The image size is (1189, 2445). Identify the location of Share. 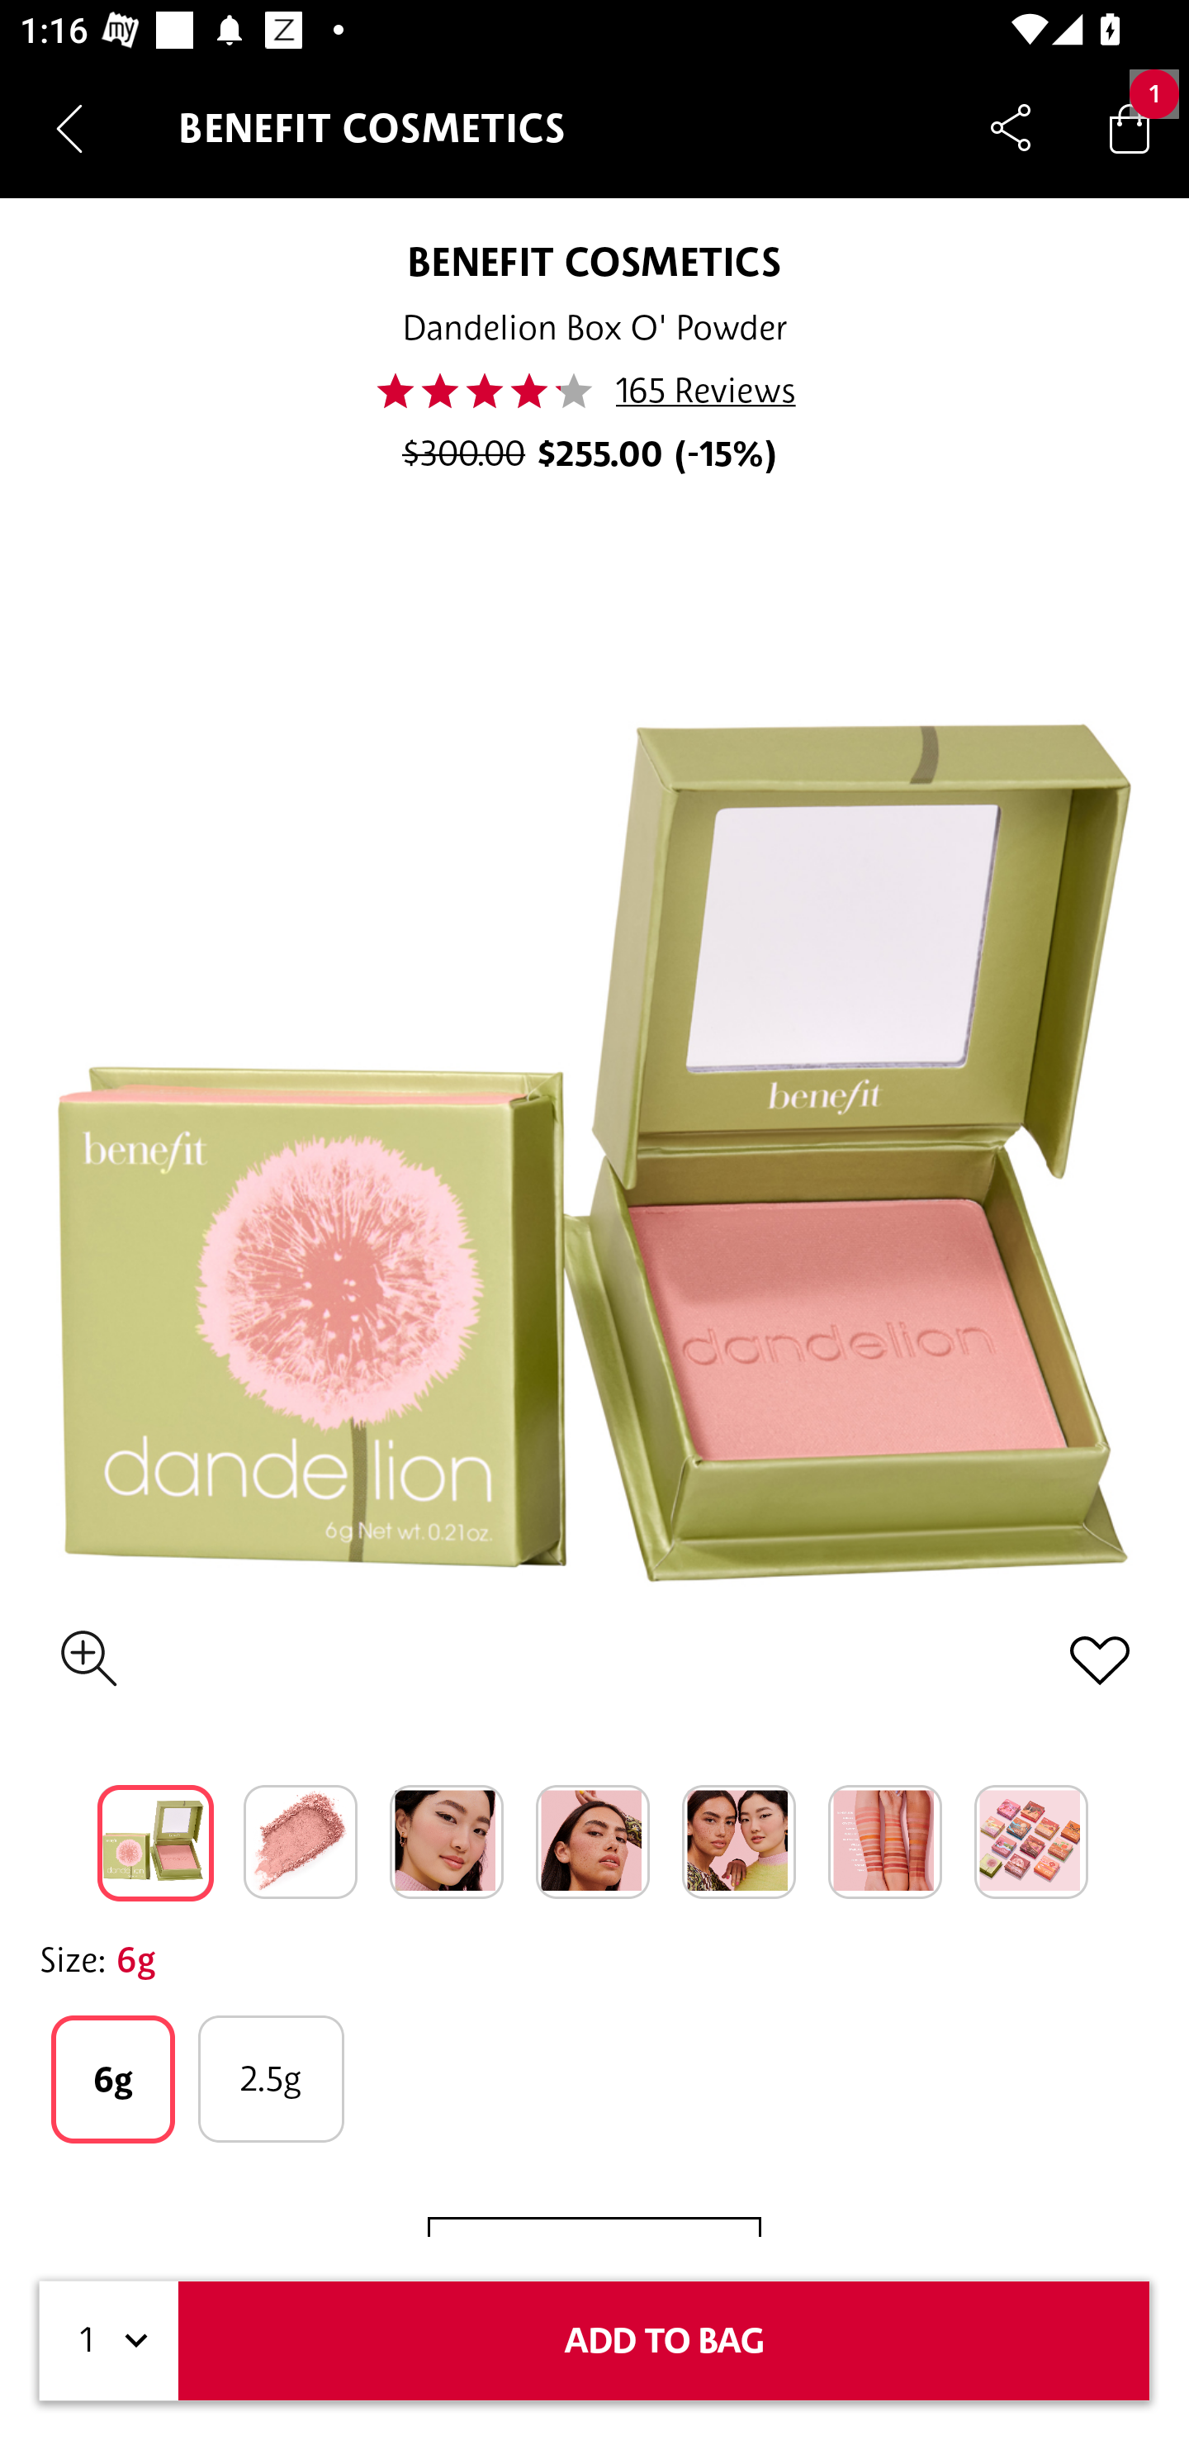
(1011, 127).